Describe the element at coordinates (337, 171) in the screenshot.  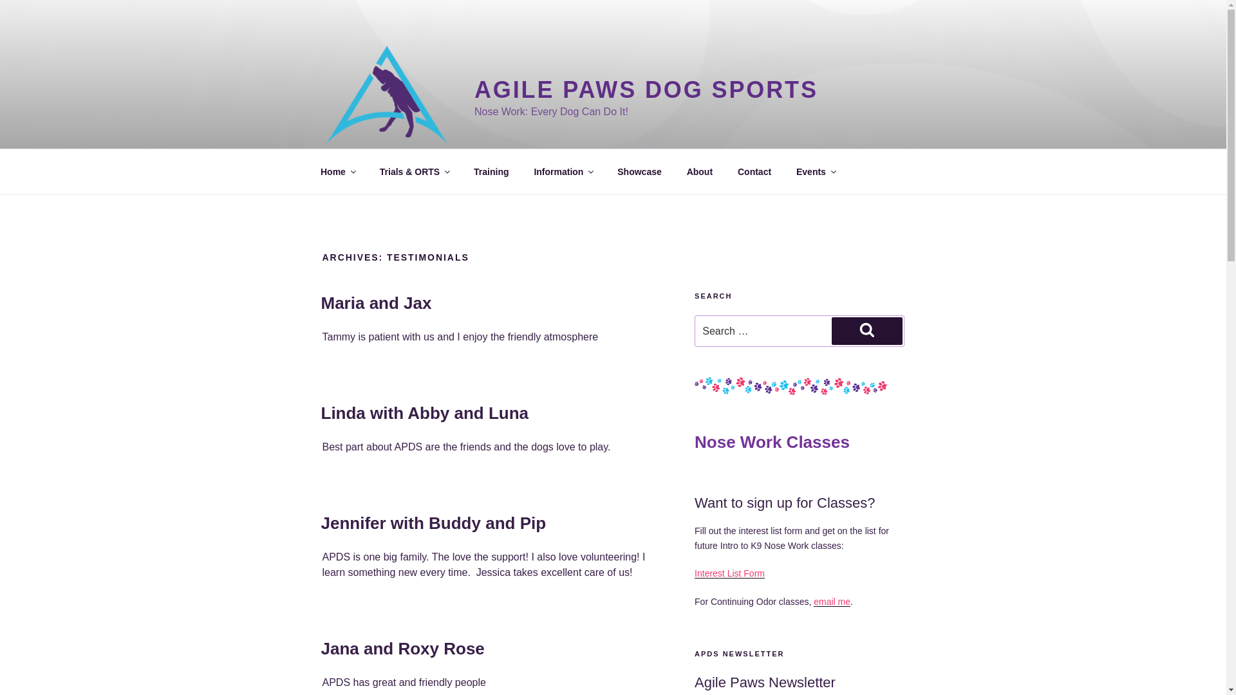
I see `Home` at that location.